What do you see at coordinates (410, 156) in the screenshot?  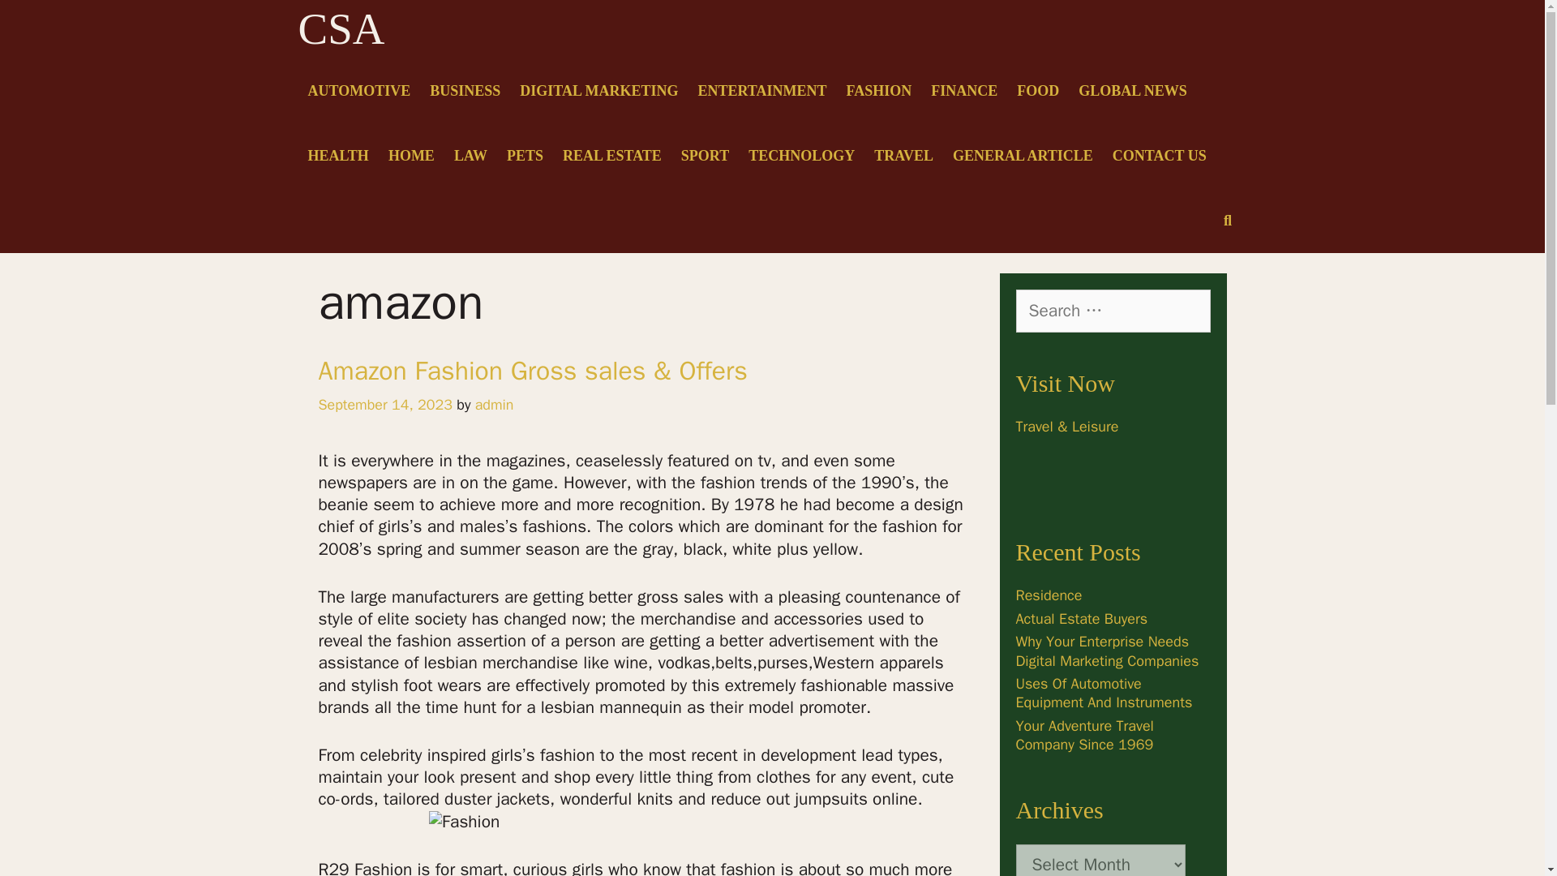 I see `HOME` at bounding box center [410, 156].